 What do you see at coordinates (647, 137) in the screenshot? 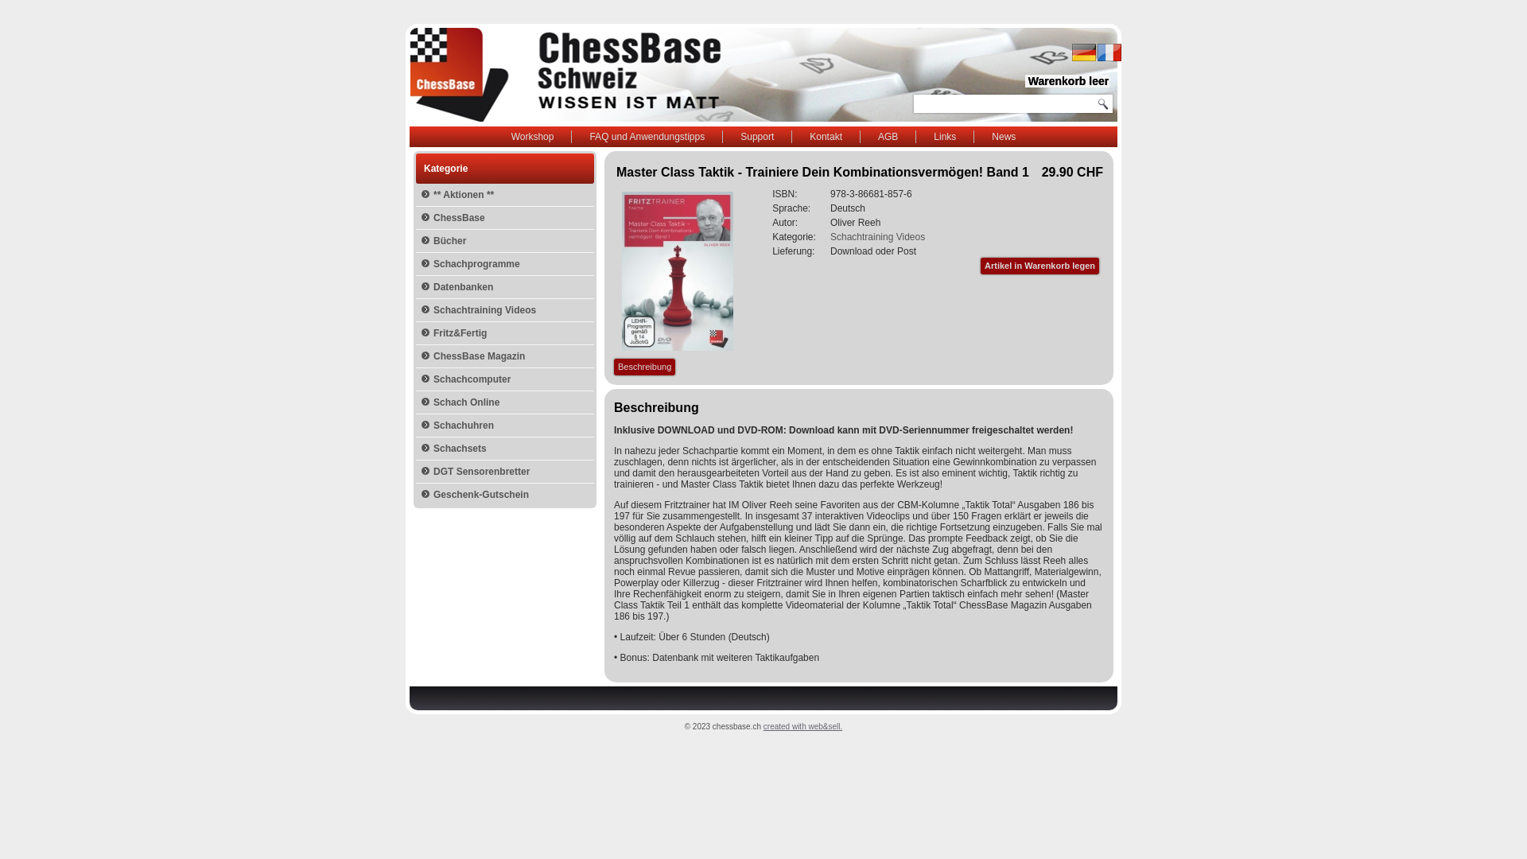
I see `FAQ und Anwendungstipps` at bounding box center [647, 137].